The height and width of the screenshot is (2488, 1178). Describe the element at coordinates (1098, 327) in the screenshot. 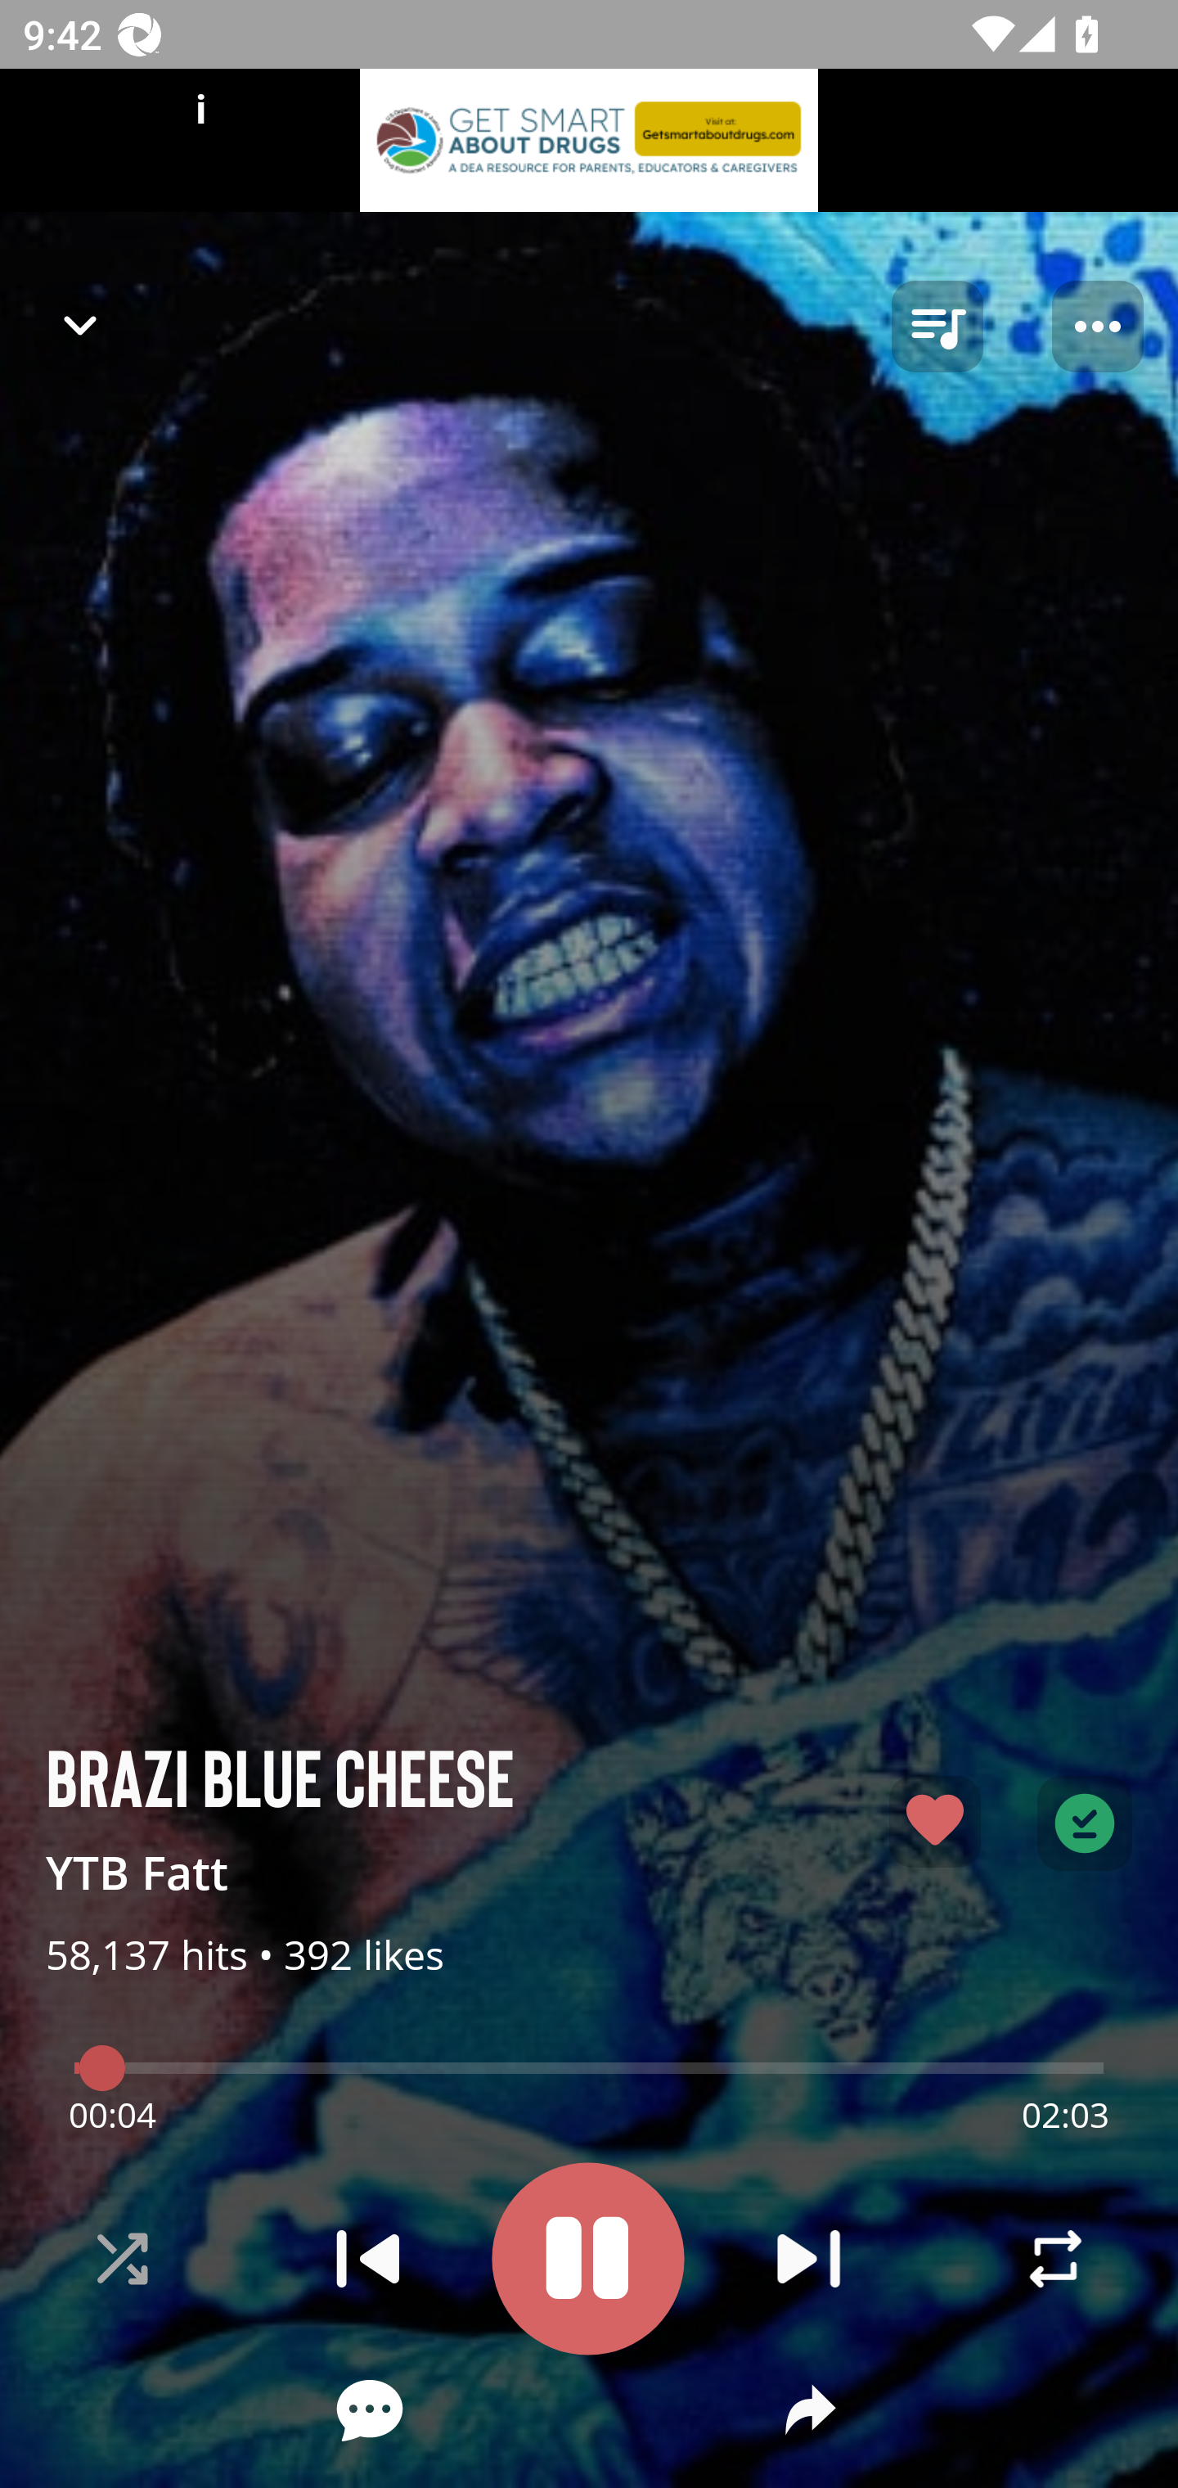

I see `Player options` at that location.